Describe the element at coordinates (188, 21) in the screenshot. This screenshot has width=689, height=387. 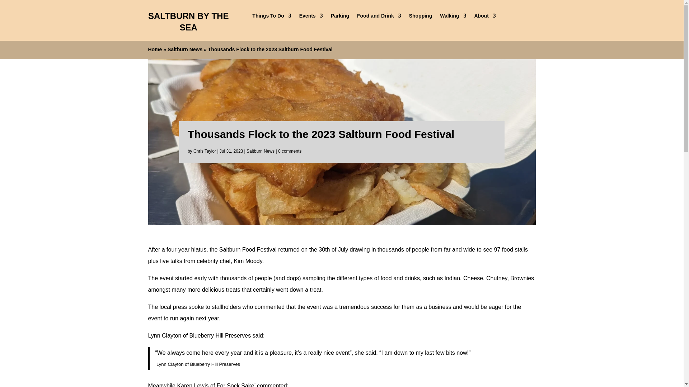
I see `SALTBURN BY THE SEA` at that location.